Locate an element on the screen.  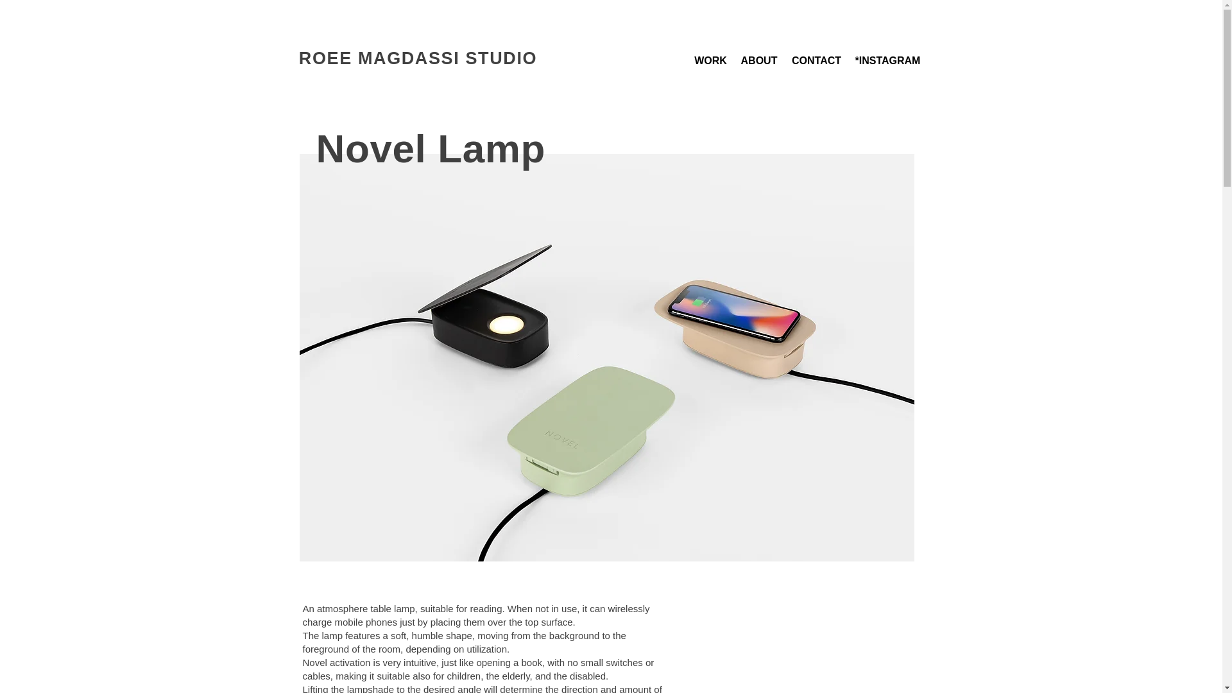
ROEE MAGDASSI STUDIO is located at coordinates (418, 58).